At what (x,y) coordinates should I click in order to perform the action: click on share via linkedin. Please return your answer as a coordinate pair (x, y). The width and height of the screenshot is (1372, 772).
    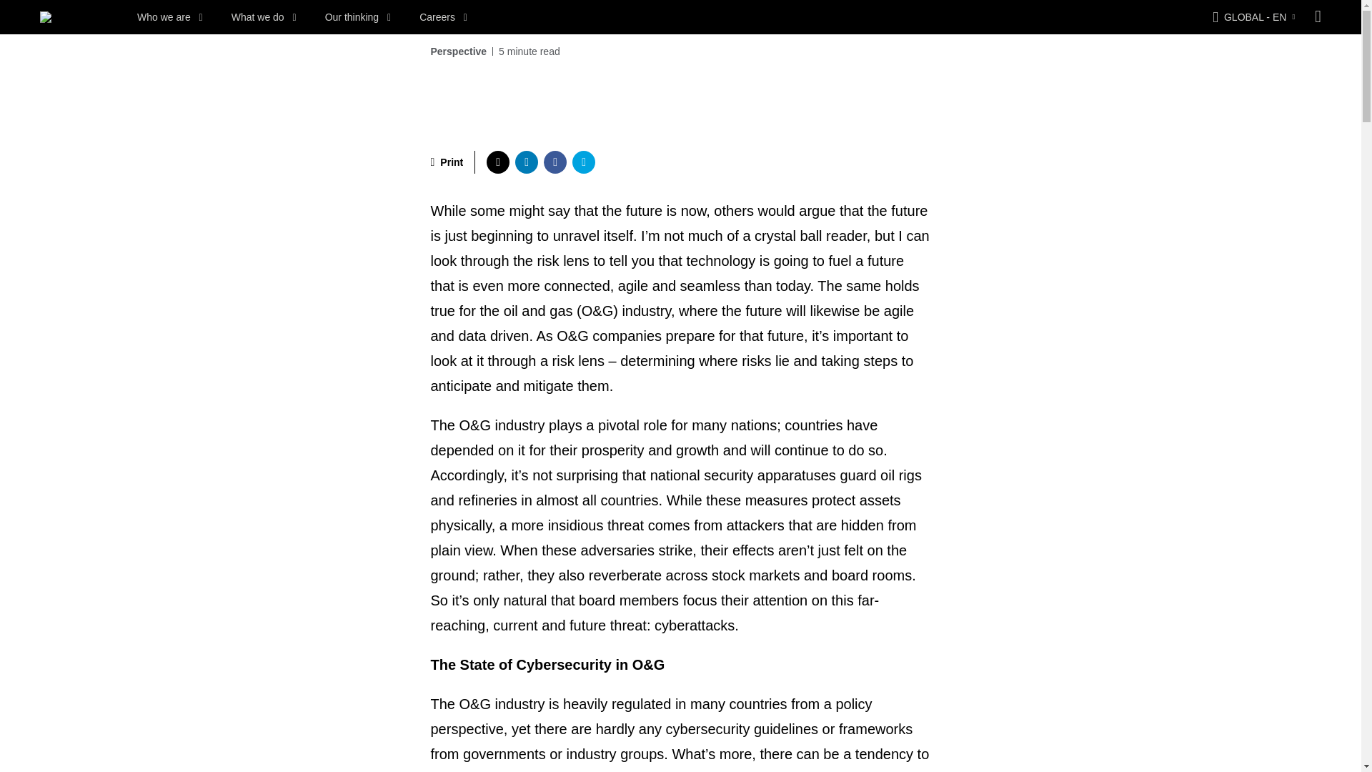
    Looking at the image, I should click on (526, 162).